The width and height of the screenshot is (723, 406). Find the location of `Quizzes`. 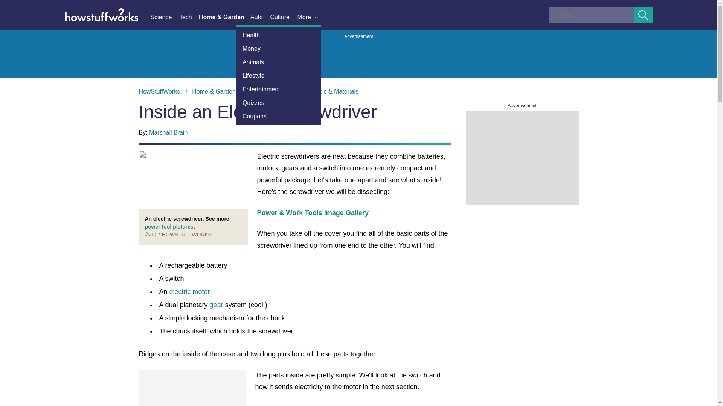

Quizzes is located at coordinates (279, 103).